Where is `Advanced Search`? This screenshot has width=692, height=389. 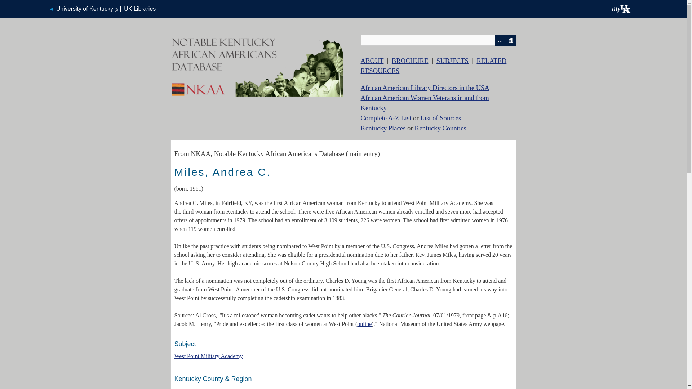 Advanced Search is located at coordinates (500, 40).